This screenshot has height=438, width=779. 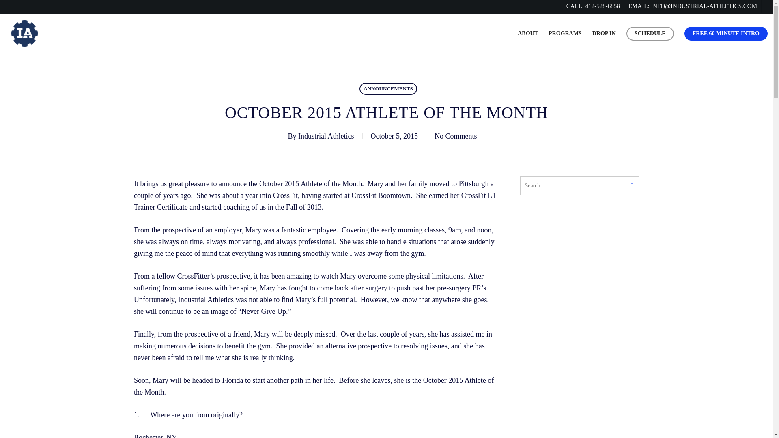 What do you see at coordinates (726, 33) in the screenshot?
I see `FREE 60 MINUTE INTRO` at bounding box center [726, 33].